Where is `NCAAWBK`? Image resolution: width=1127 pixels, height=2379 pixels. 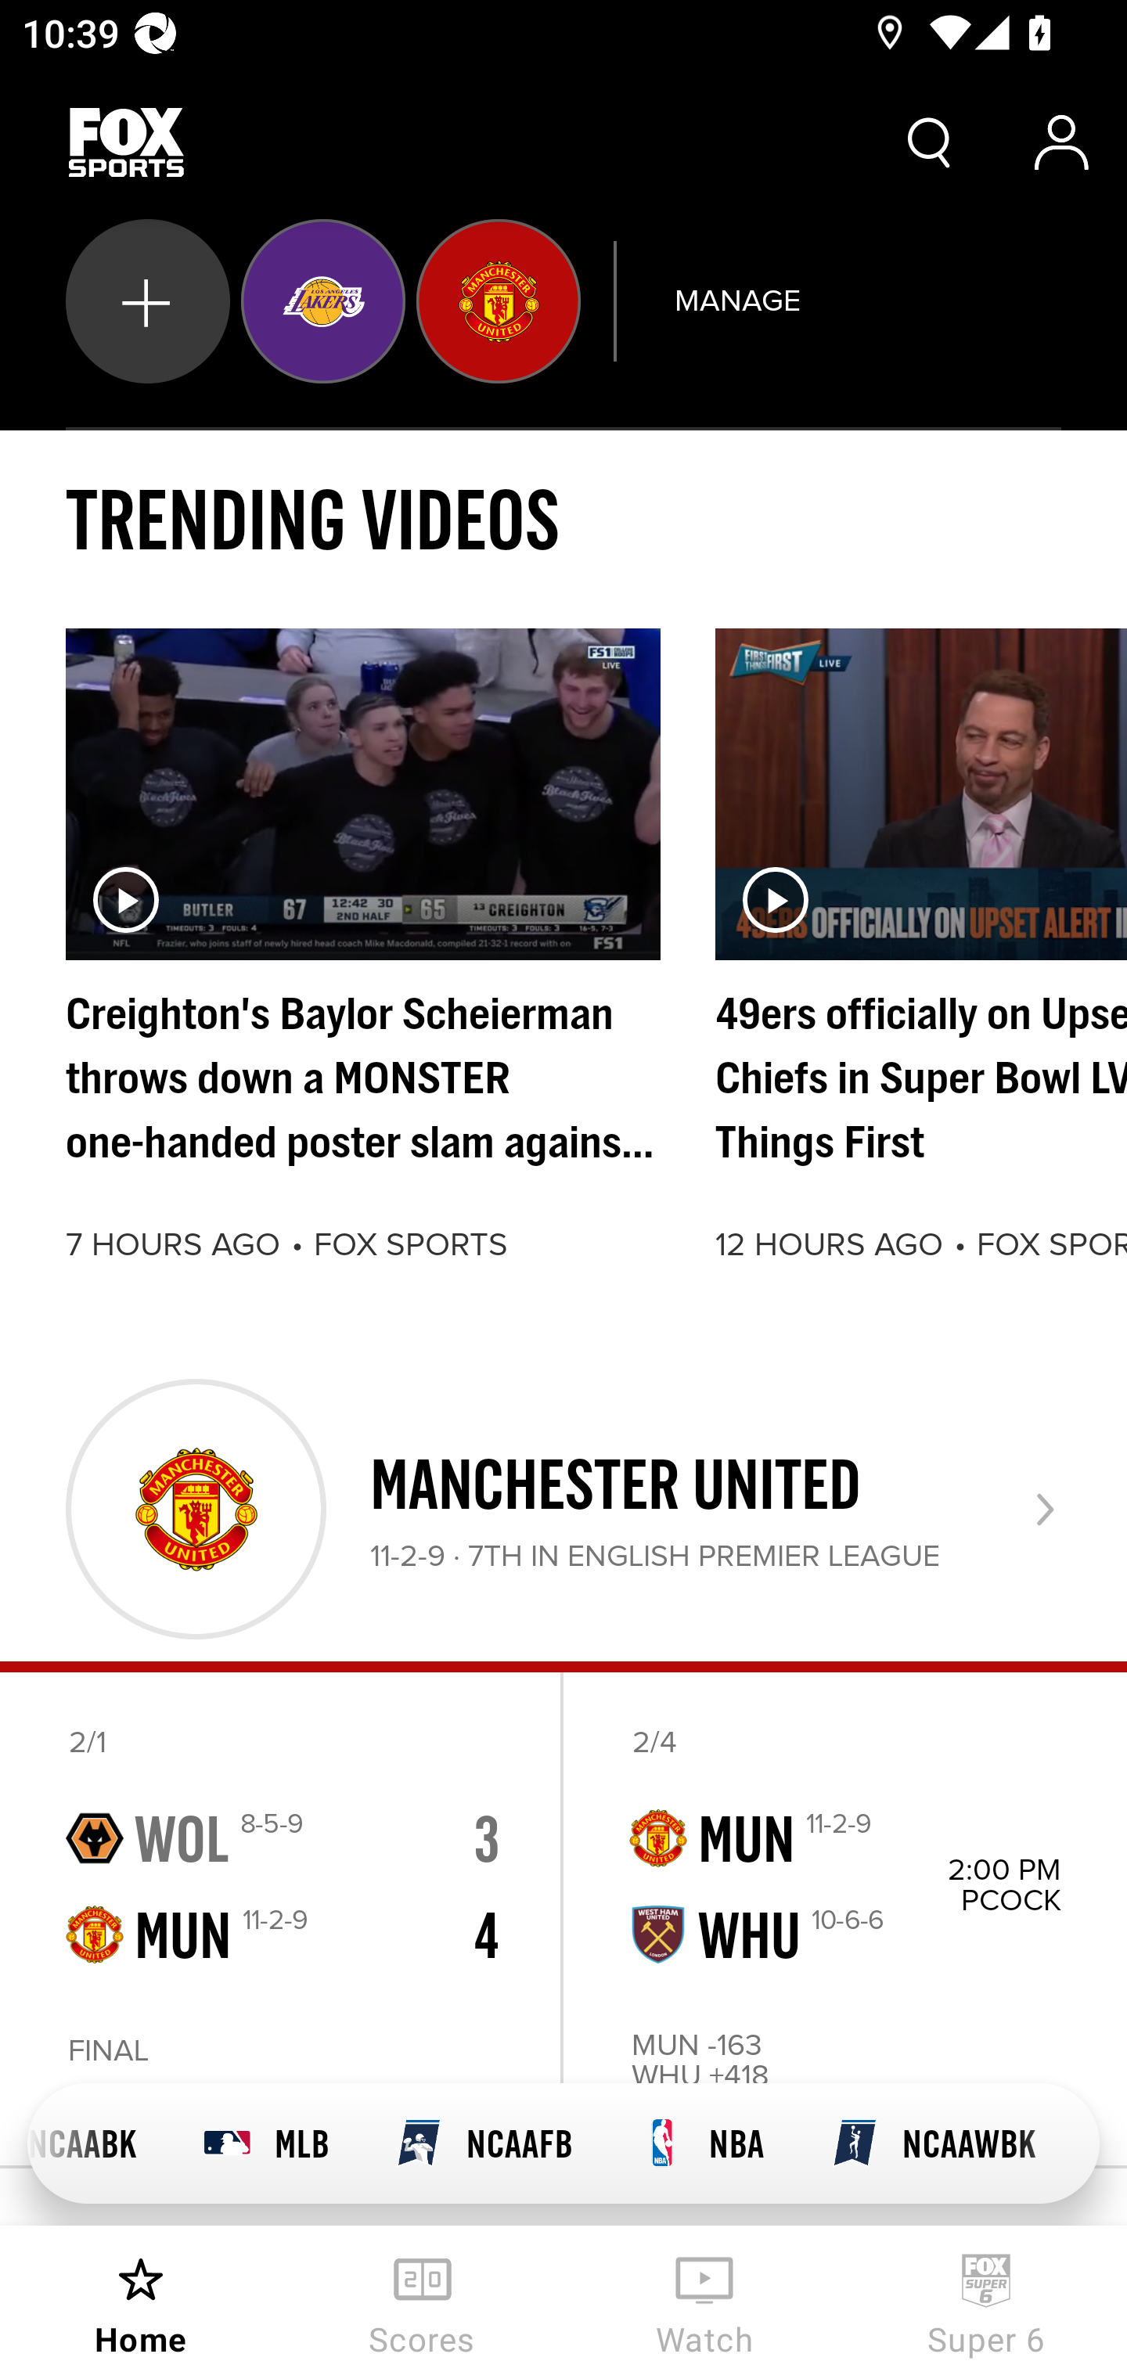
NCAAWBK is located at coordinates (933, 2143).